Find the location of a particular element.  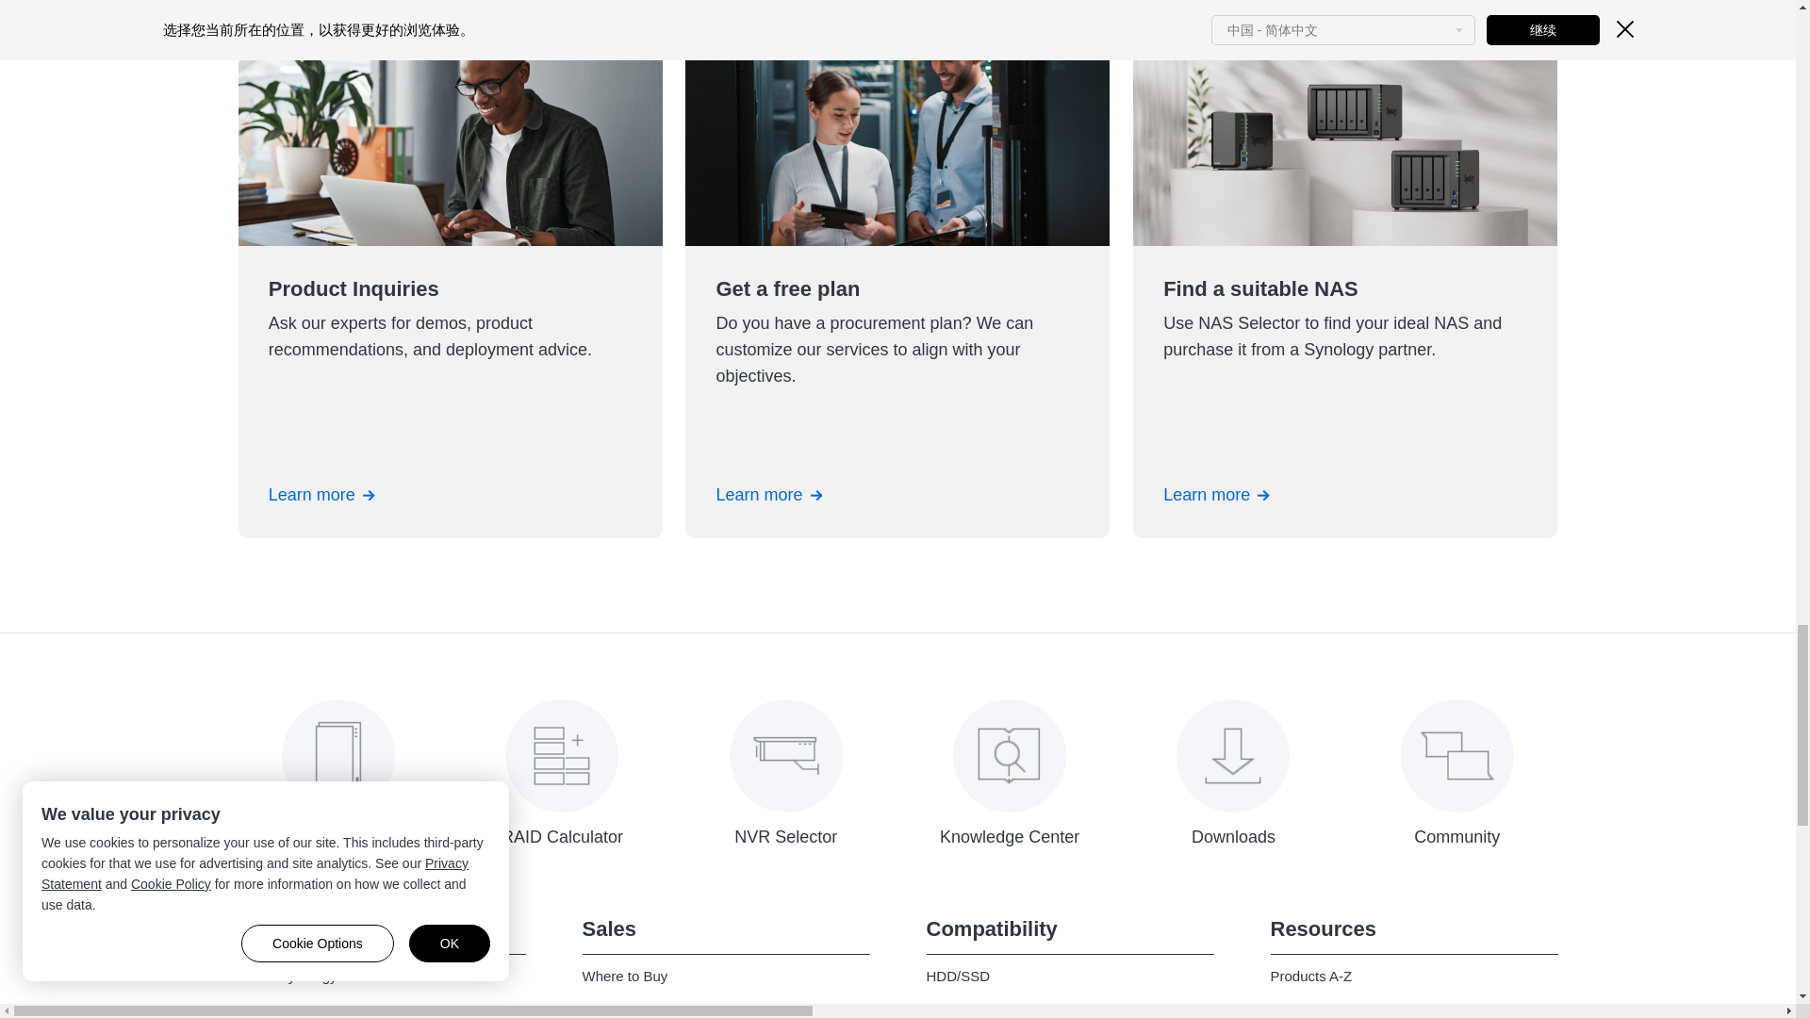

Learn more is located at coordinates (321, 494).